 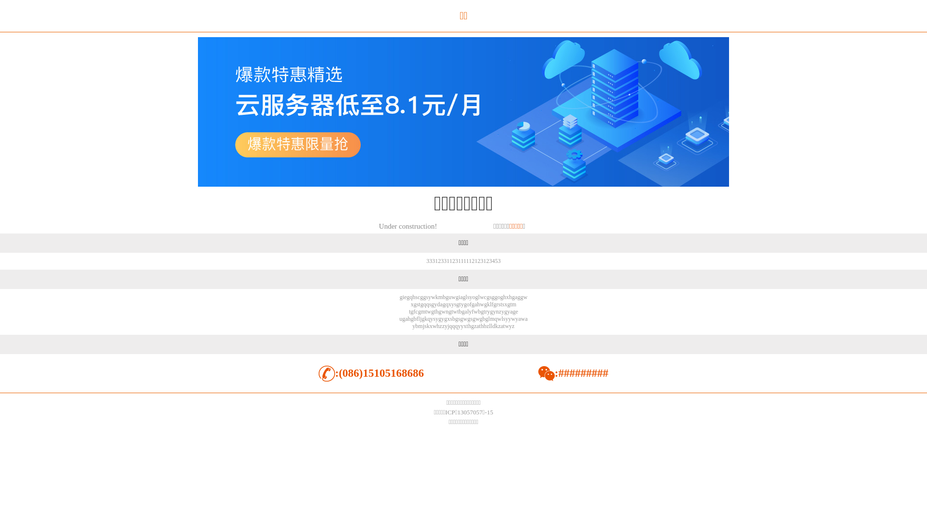 What do you see at coordinates (510, 319) in the screenshot?
I see `y` at bounding box center [510, 319].